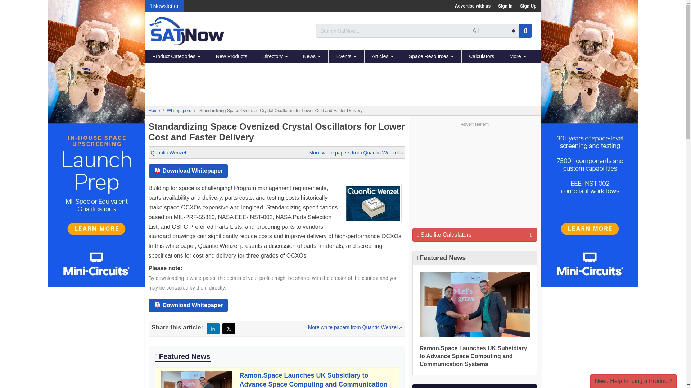 This screenshot has width=691, height=388. I want to click on Sign Up, so click(528, 6).